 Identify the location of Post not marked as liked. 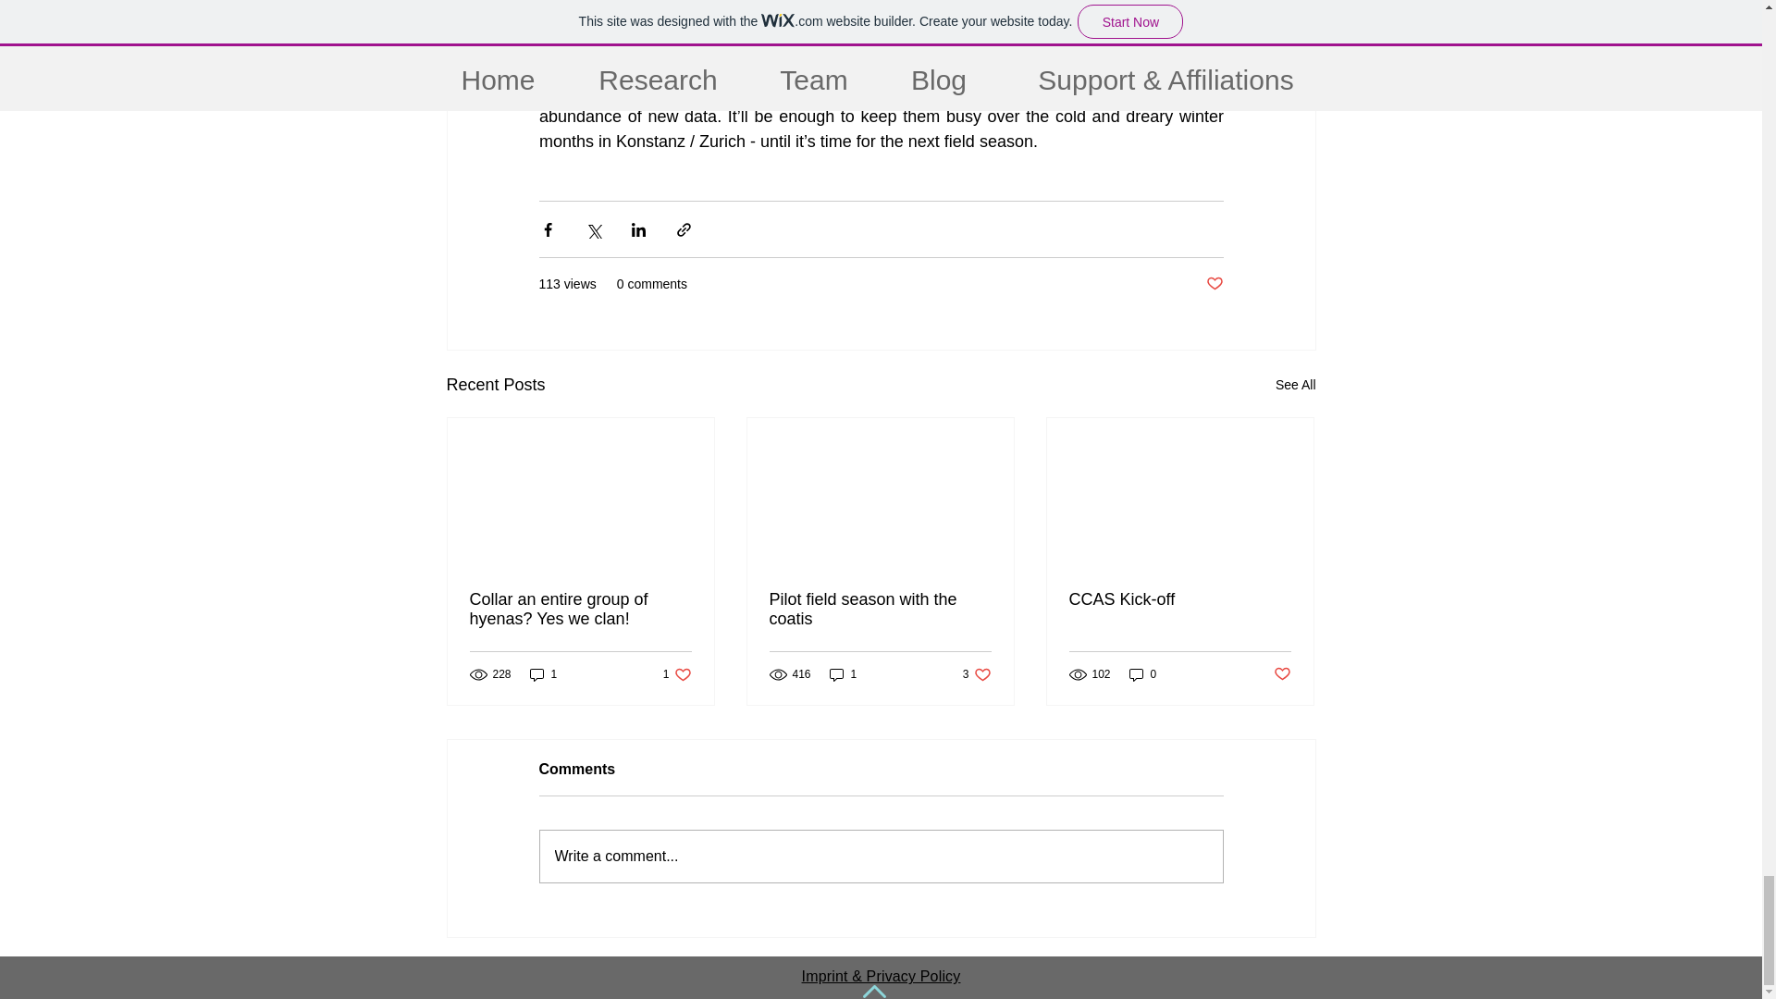
(844, 674).